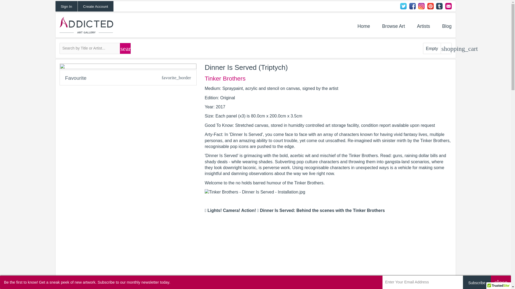 This screenshot has height=289, width=515. Describe the element at coordinates (448, 6) in the screenshot. I see `Contact` at that location.